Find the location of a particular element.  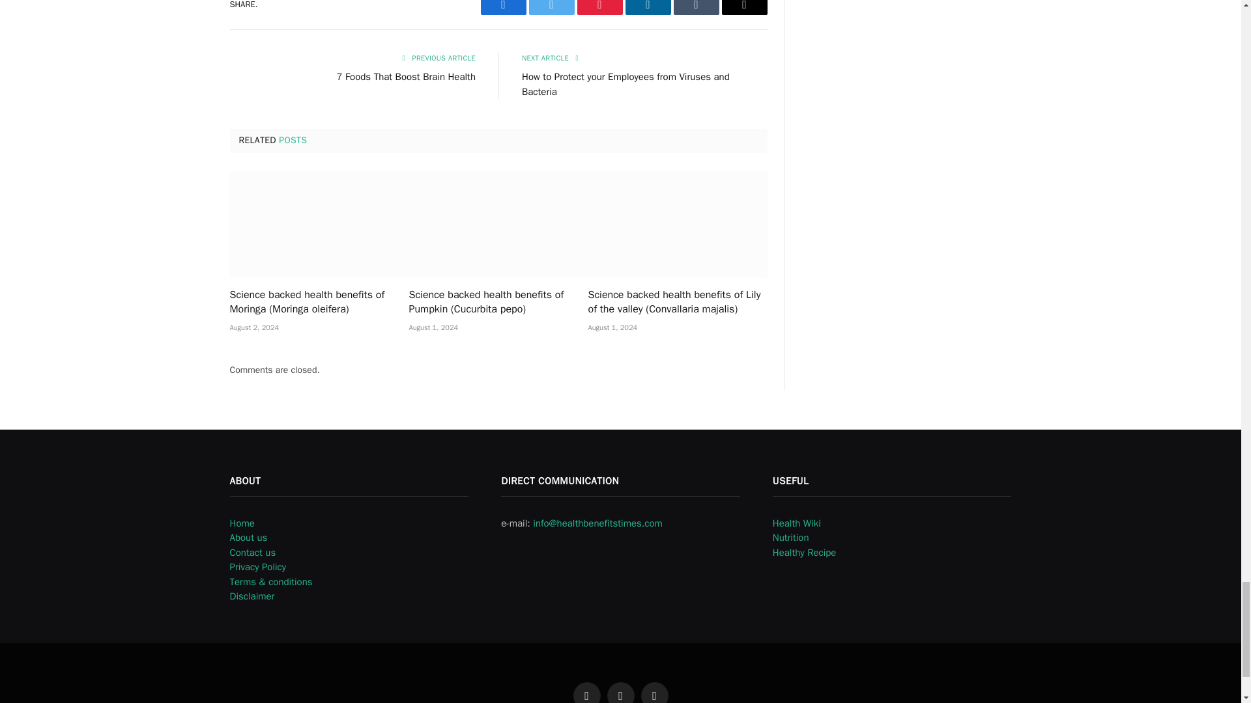

Share on Pinterest is located at coordinates (599, 7).